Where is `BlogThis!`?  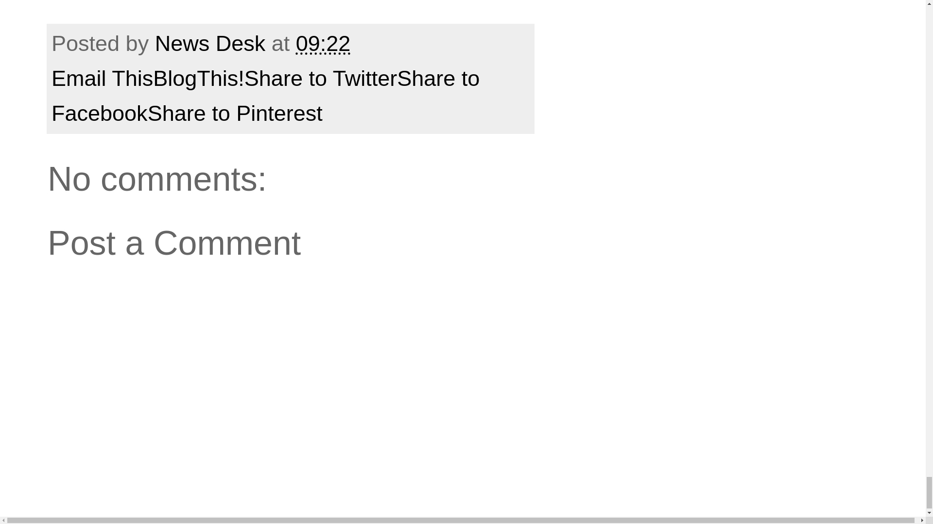 BlogThis! is located at coordinates (198, 78).